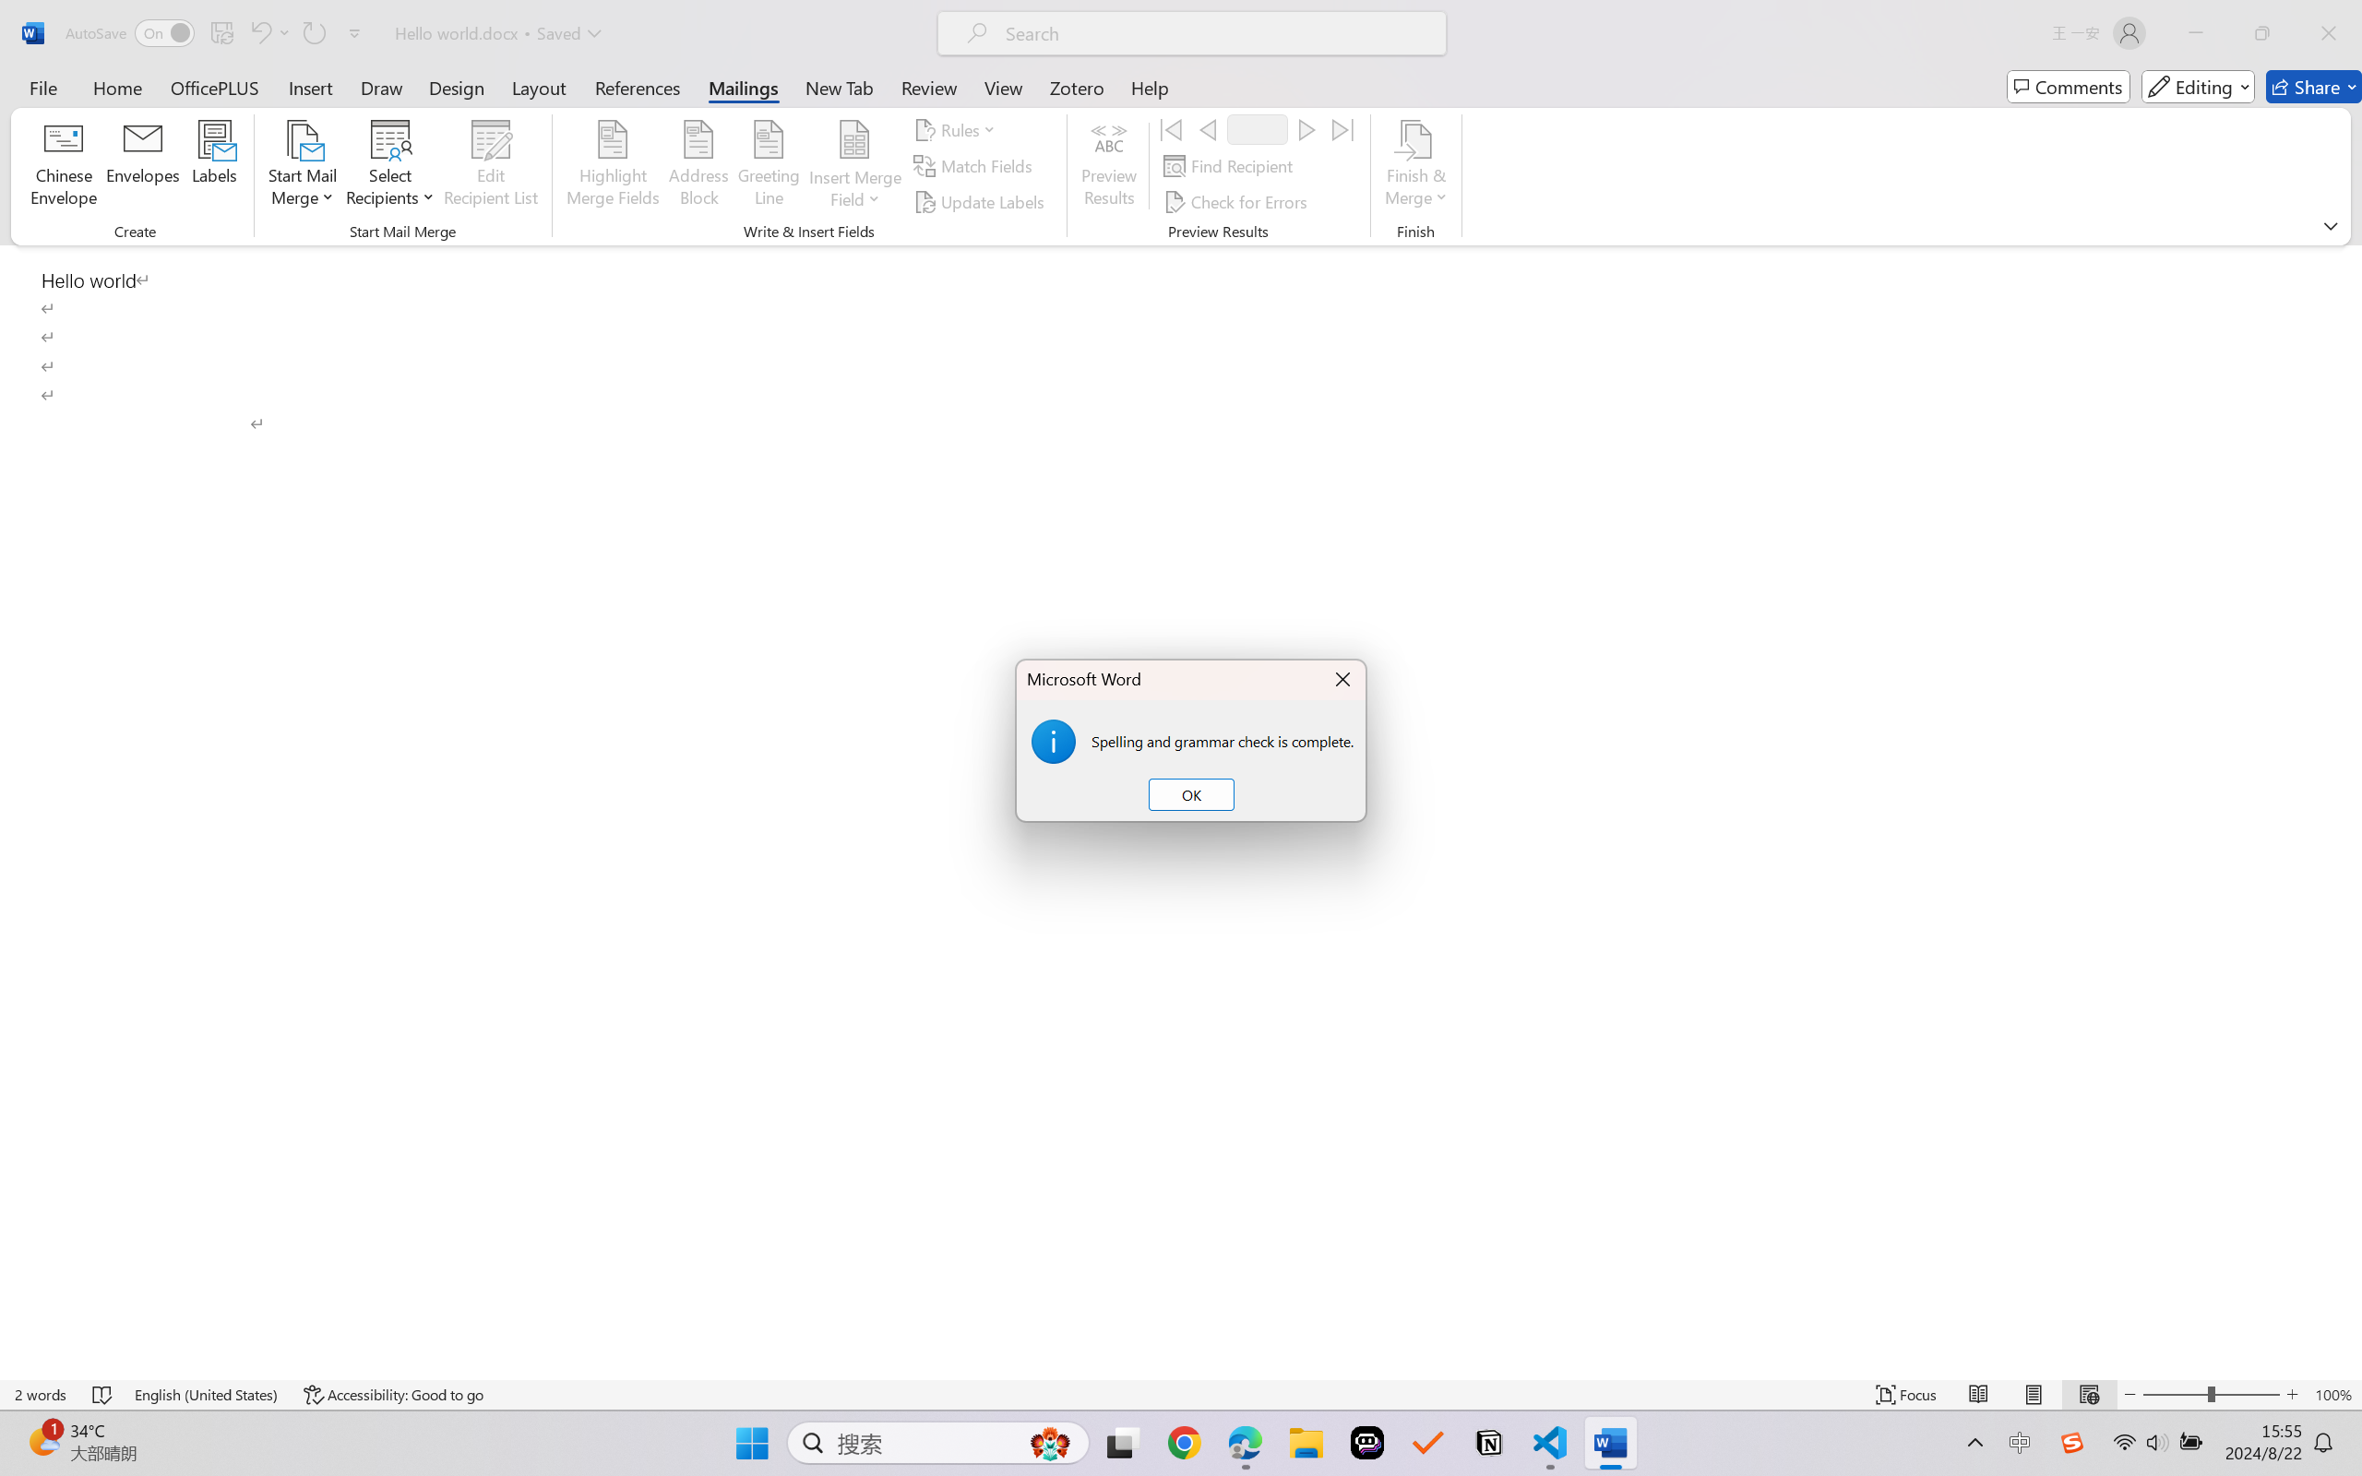  I want to click on Word Count 2 words, so click(41, 1395).